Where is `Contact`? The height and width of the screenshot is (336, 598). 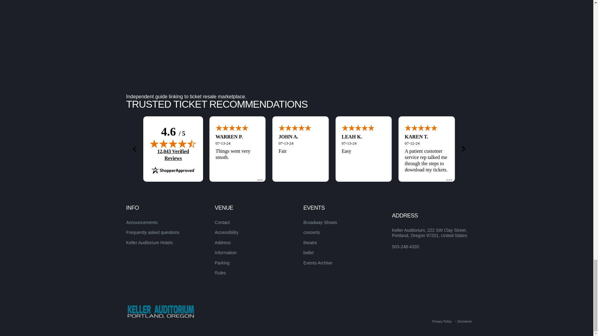 Contact is located at coordinates (222, 222).